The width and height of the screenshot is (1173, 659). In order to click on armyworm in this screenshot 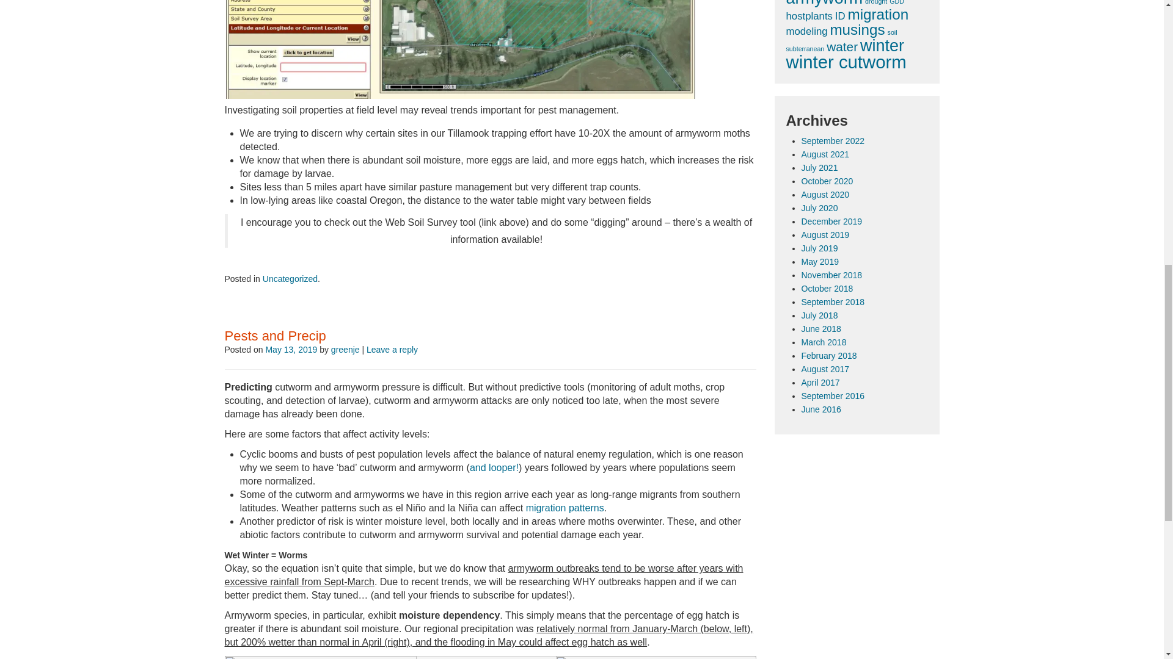, I will do `click(824, 4)`.